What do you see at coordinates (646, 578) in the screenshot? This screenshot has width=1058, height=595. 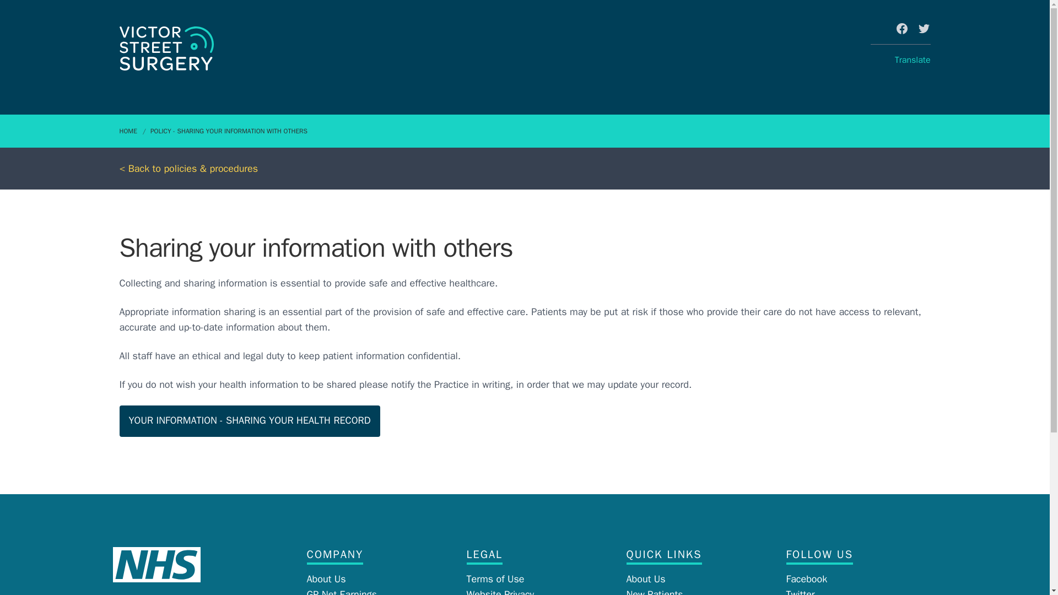 I see `About Us` at bounding box center [646, 578].